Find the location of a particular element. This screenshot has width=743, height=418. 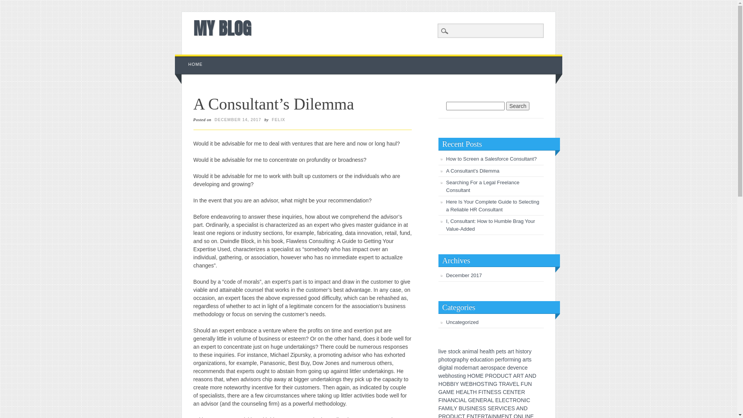

N is located at coordinates (530, 384).